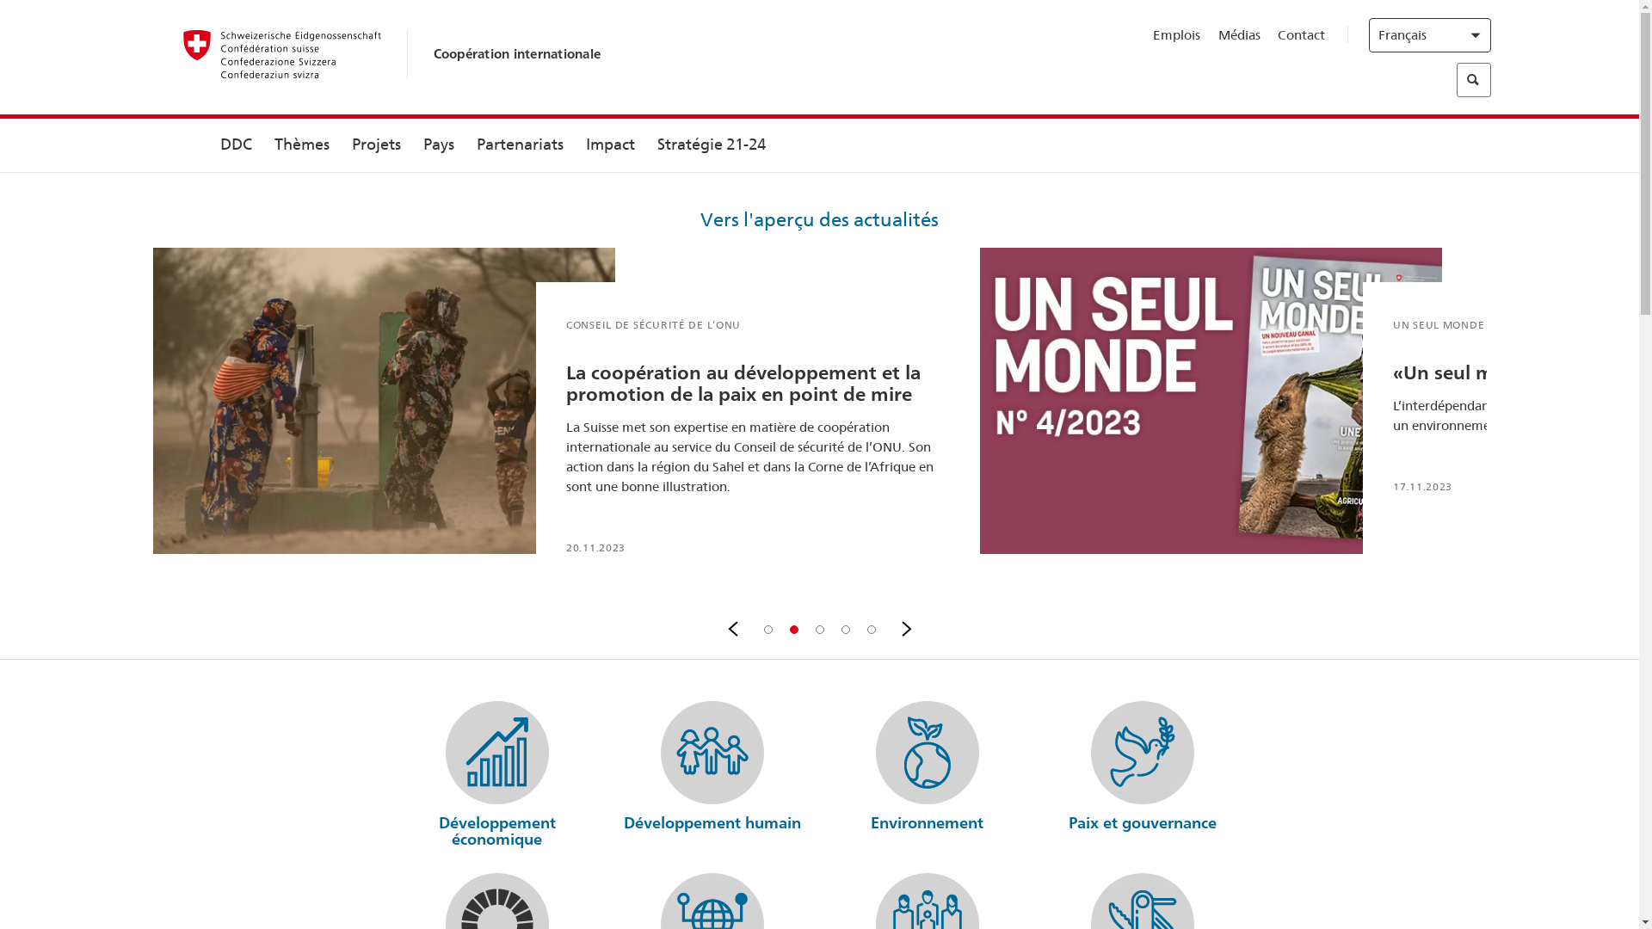  I want to click on Contact, so click(1301, 35).